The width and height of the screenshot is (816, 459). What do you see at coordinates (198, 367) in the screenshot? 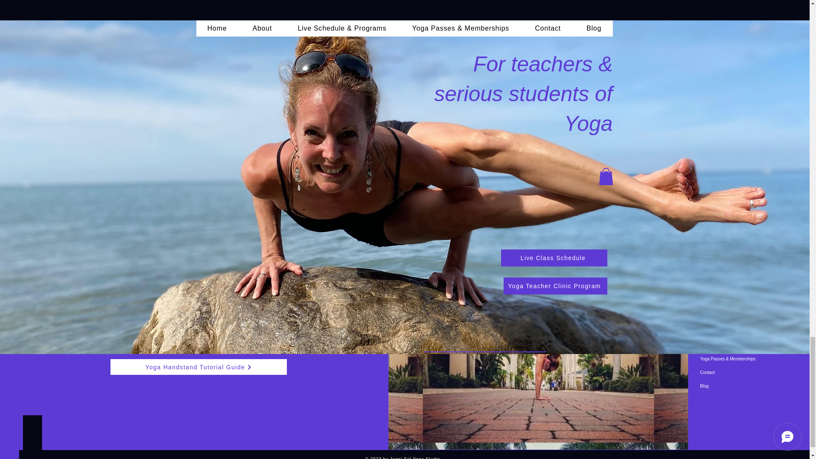
I see `Yoga Handstand Tutorial Guide` at bounding box center [198, 367].